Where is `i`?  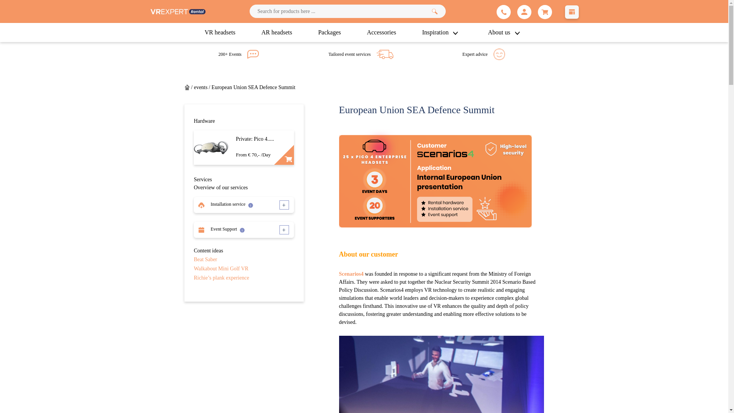
i is located at coordinates (250, 205).